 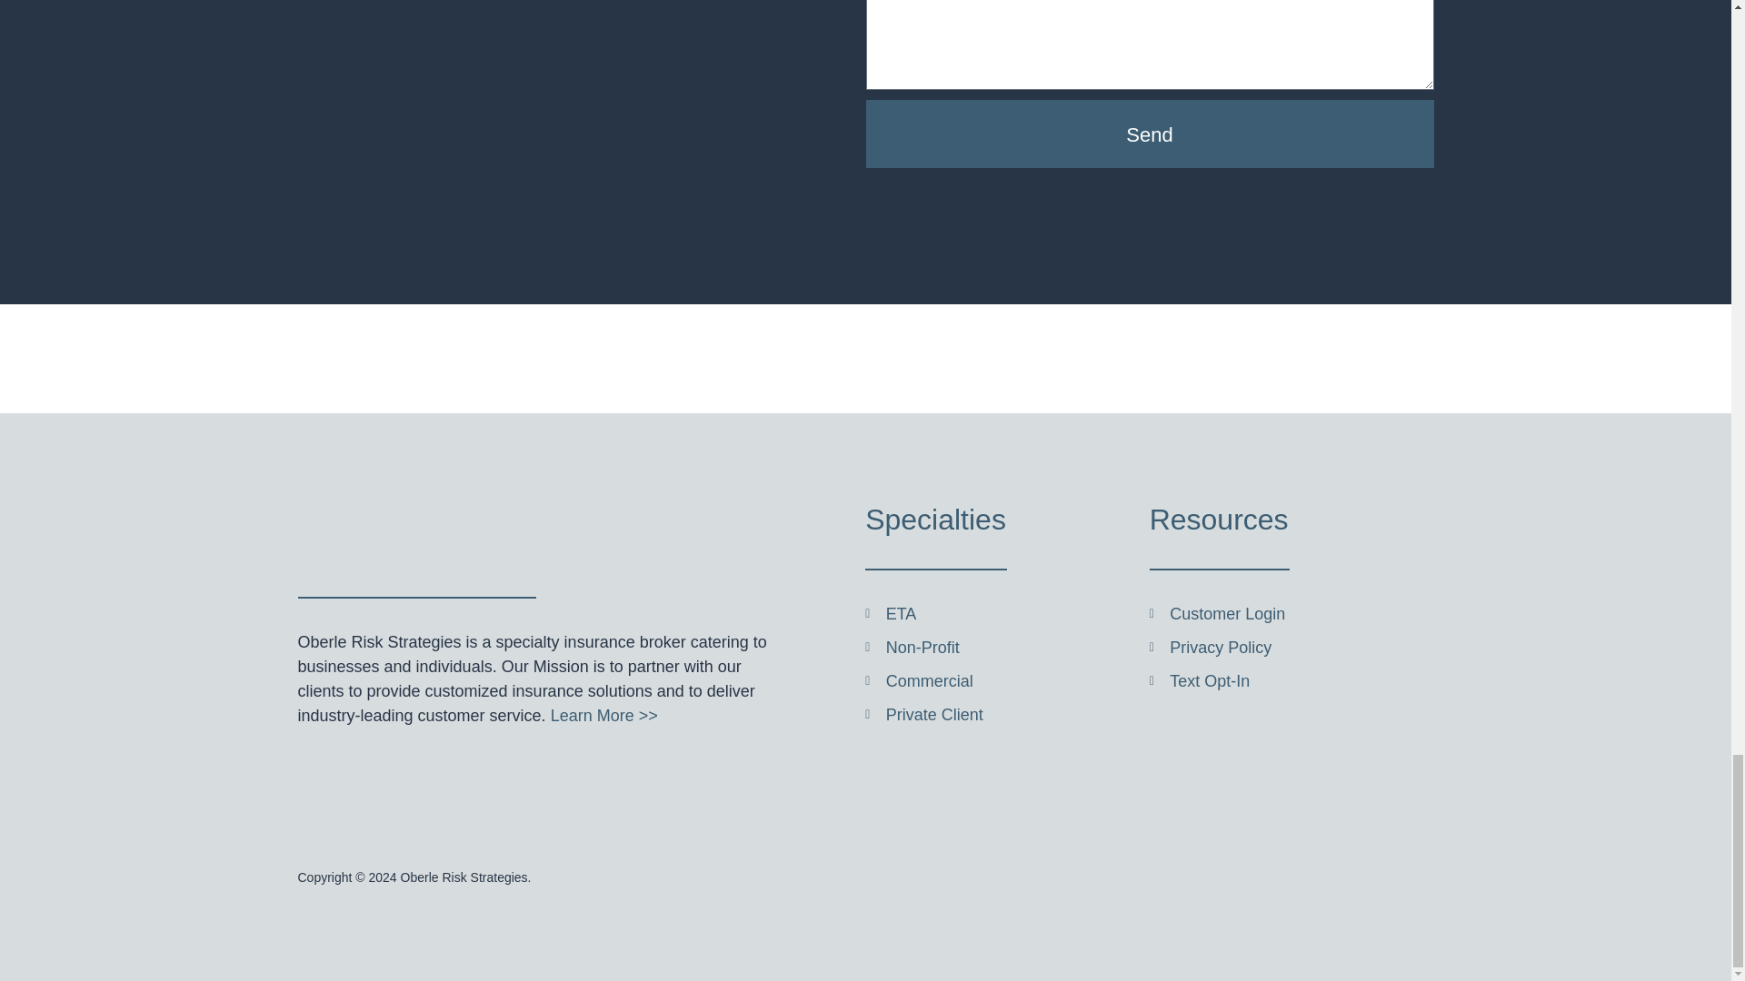 What do you see at coordinates (1149, 134) in the screenshot?
I see `Send` at bounding box center [1149, 134].